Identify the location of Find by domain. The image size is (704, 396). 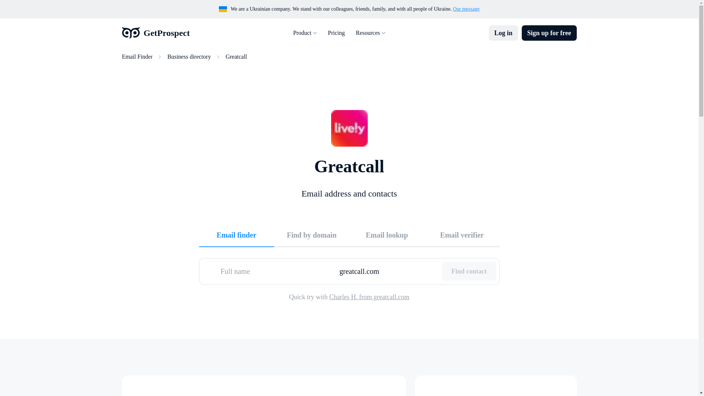
(312, 235).